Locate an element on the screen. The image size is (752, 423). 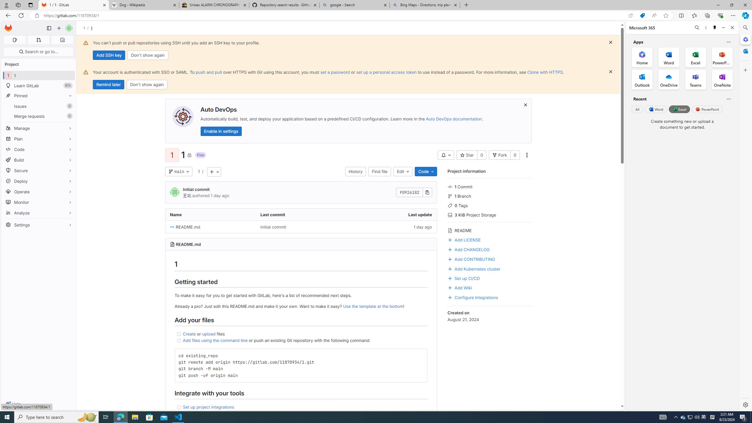
Enable in settings is located at coordinates (220, 131).